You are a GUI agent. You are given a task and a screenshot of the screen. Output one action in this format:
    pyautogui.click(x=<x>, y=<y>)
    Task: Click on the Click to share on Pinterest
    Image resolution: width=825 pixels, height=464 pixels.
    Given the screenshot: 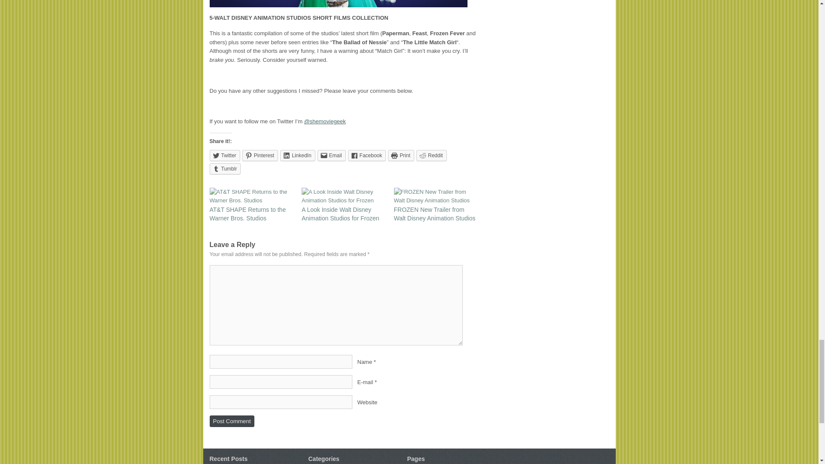 What is the action you would take?
    pyautogui.click(x=260, y=155)
    